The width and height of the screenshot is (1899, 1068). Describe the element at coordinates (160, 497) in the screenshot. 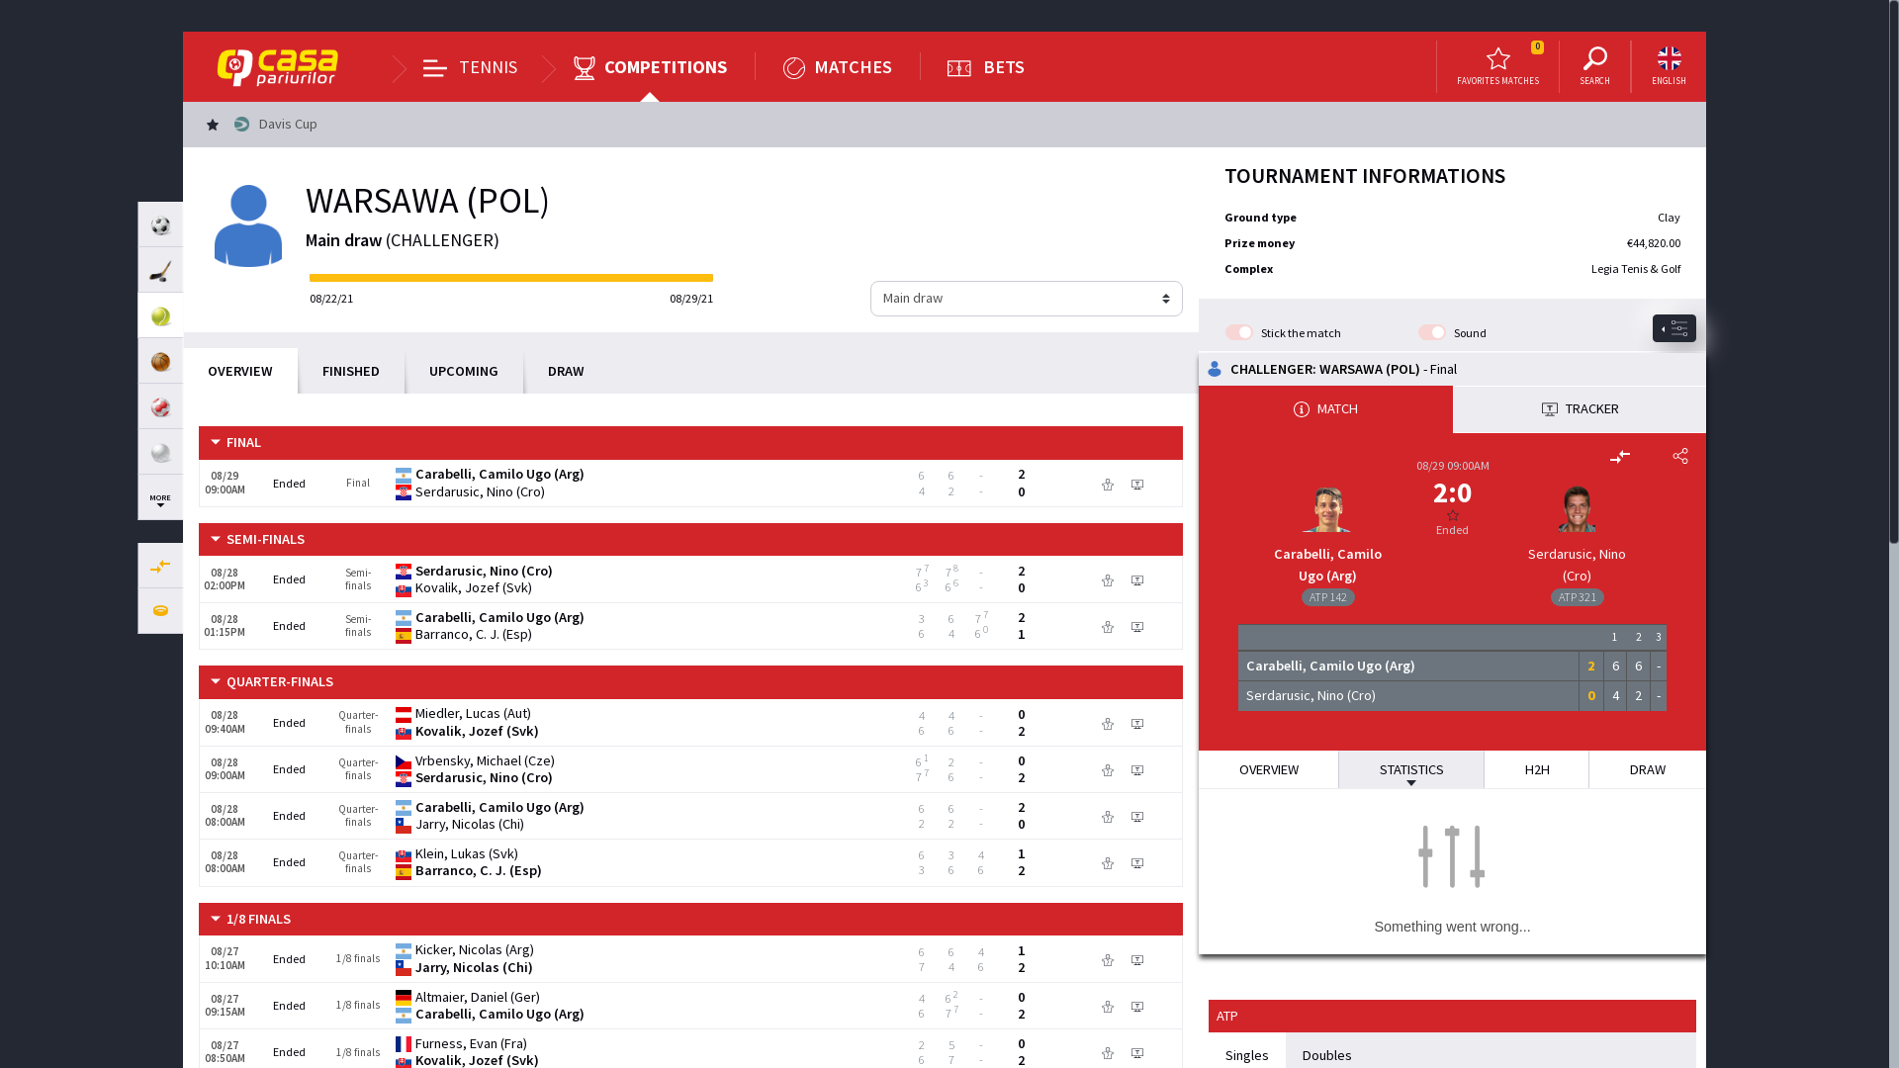

I see `MORE` at that location.